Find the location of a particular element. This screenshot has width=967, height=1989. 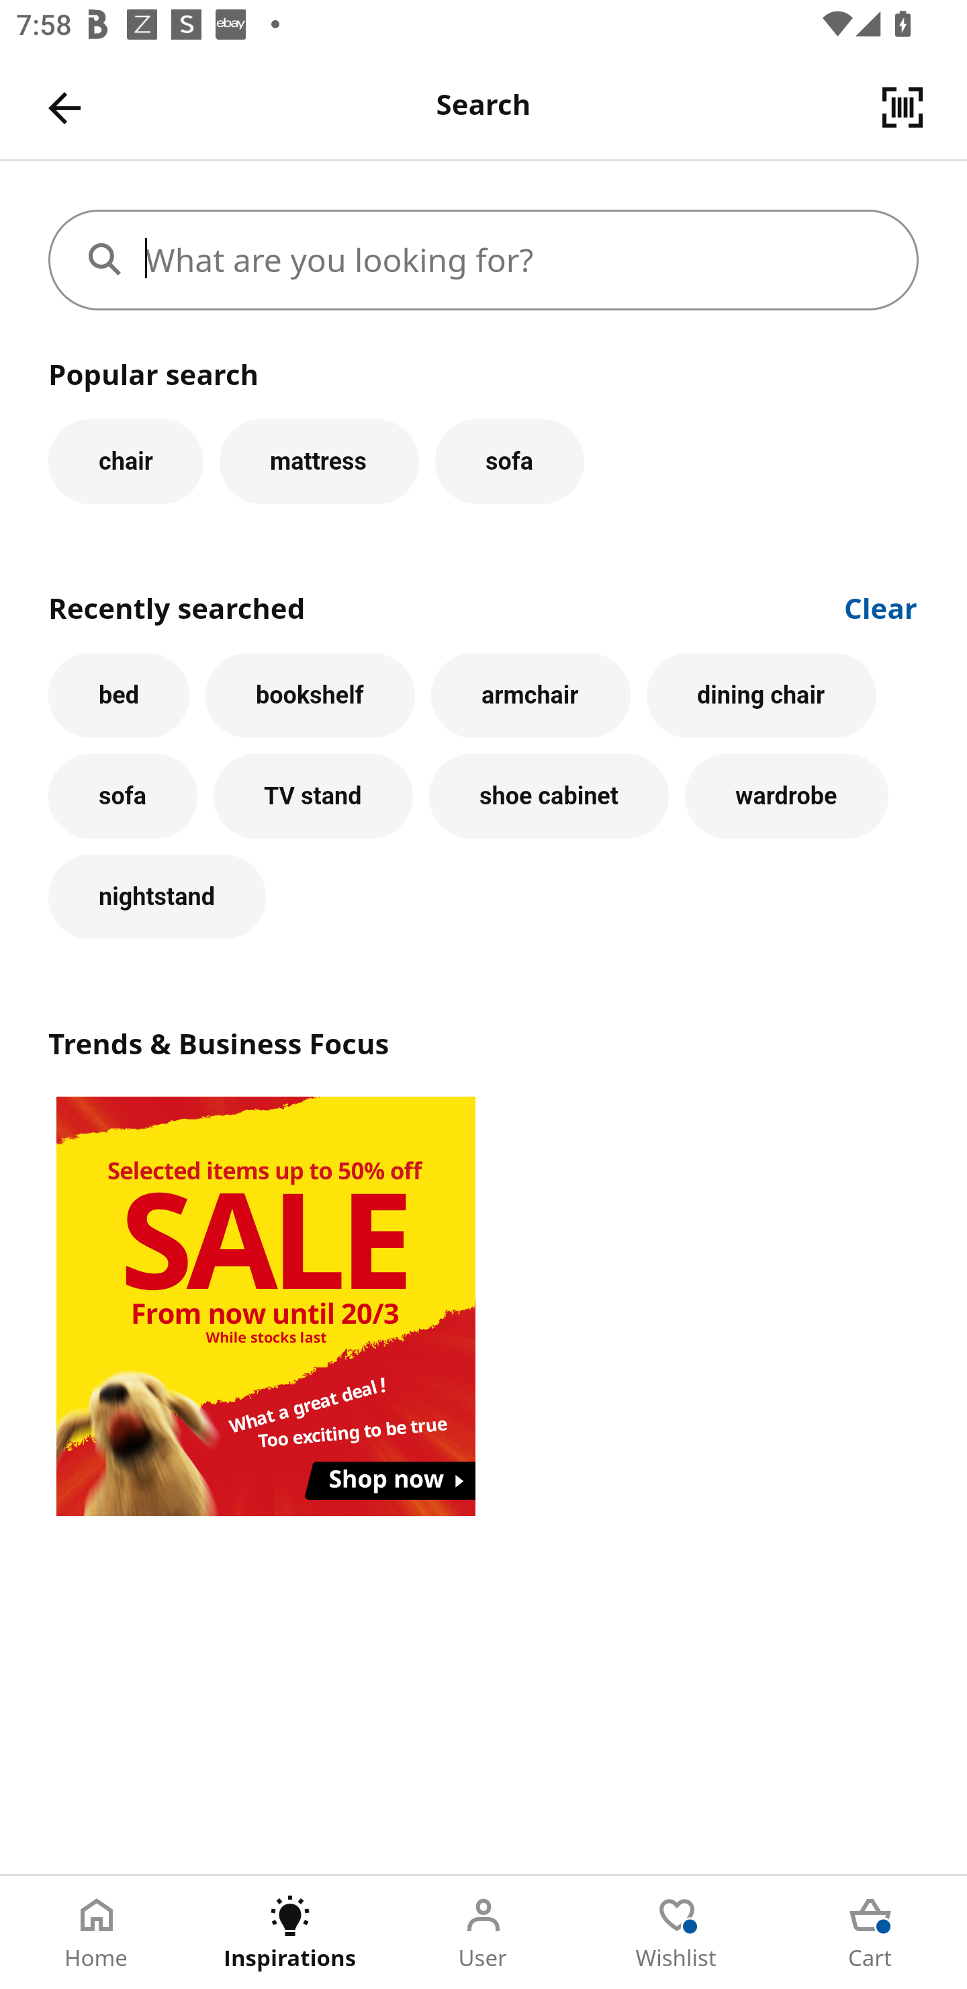

shoe cabinet is located at coordinates (549, 796).